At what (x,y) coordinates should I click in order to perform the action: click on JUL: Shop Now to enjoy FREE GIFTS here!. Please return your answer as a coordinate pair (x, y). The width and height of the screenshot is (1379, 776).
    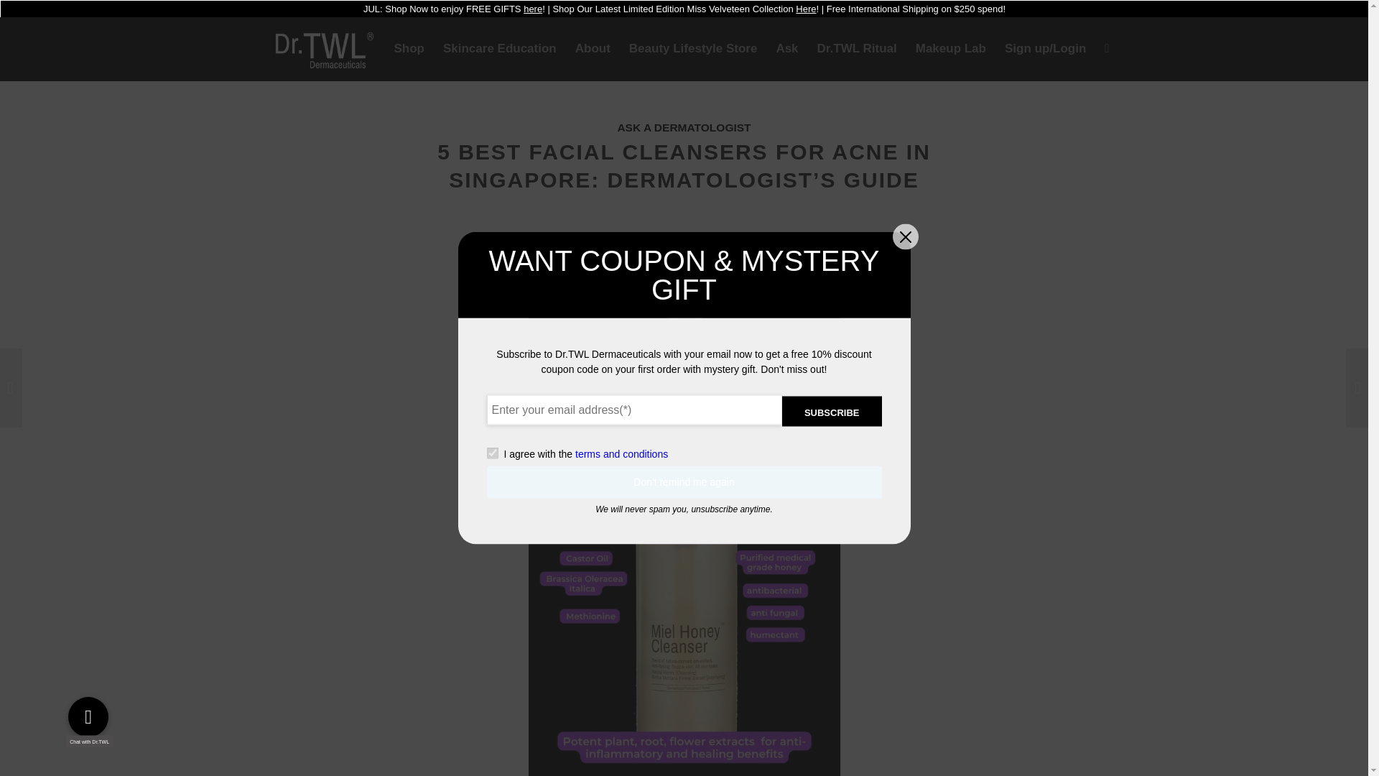
    Looking at the image, I should click on (454, 9).